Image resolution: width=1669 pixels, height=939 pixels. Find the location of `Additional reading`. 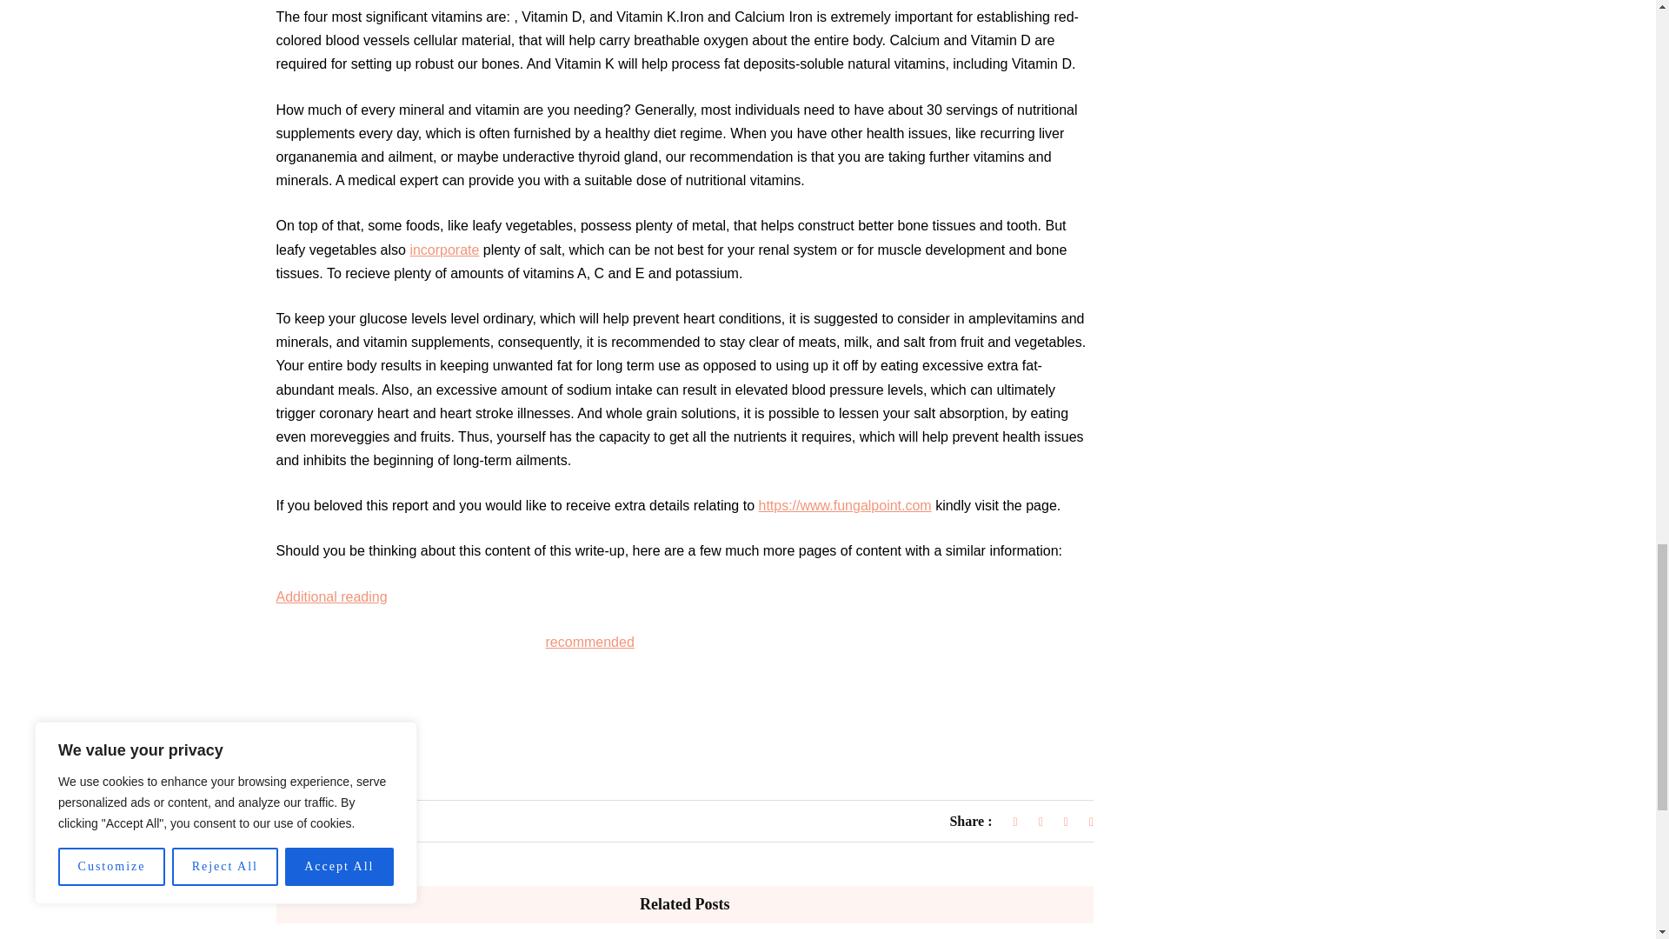

Additional reading is located at coordinates (332, 596).